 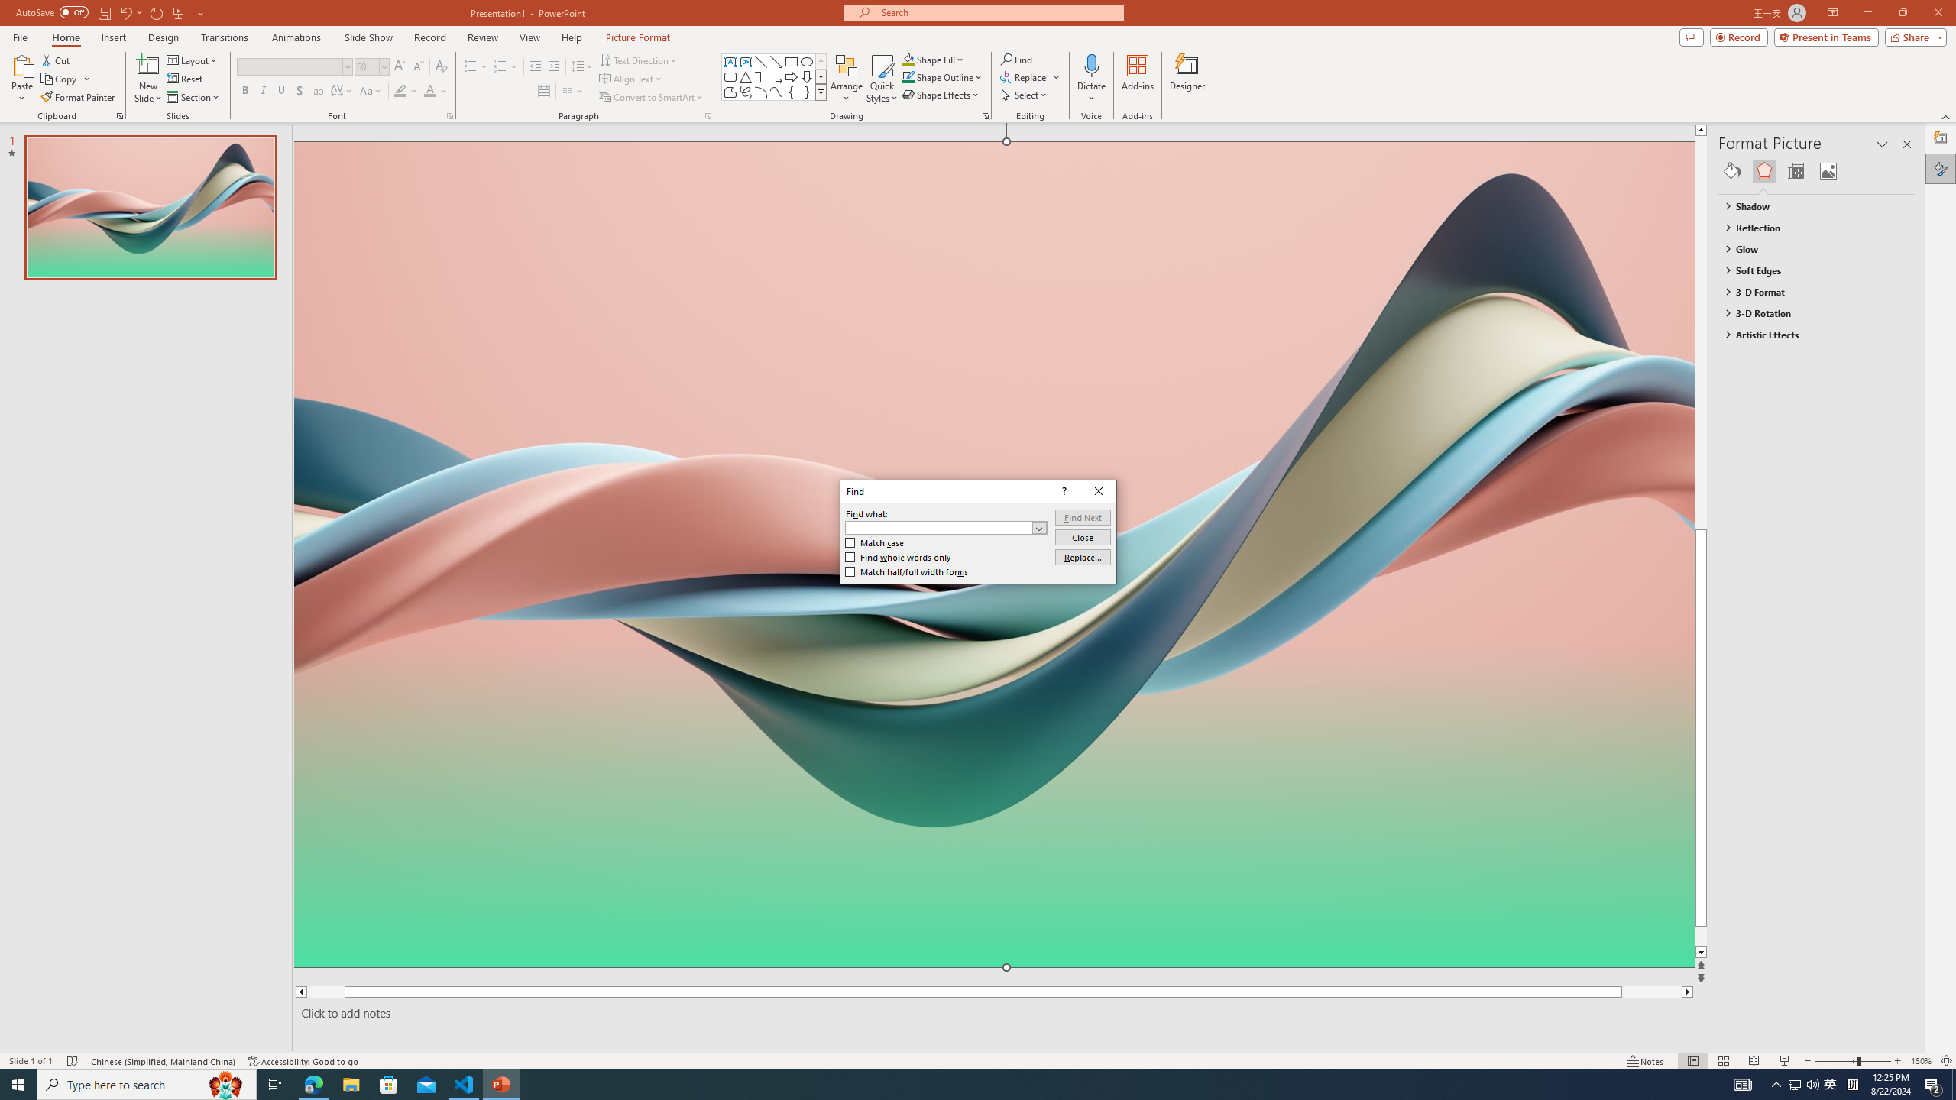 I want to click on Rectangle: Rounded Corners, so click(x=730, y=76).